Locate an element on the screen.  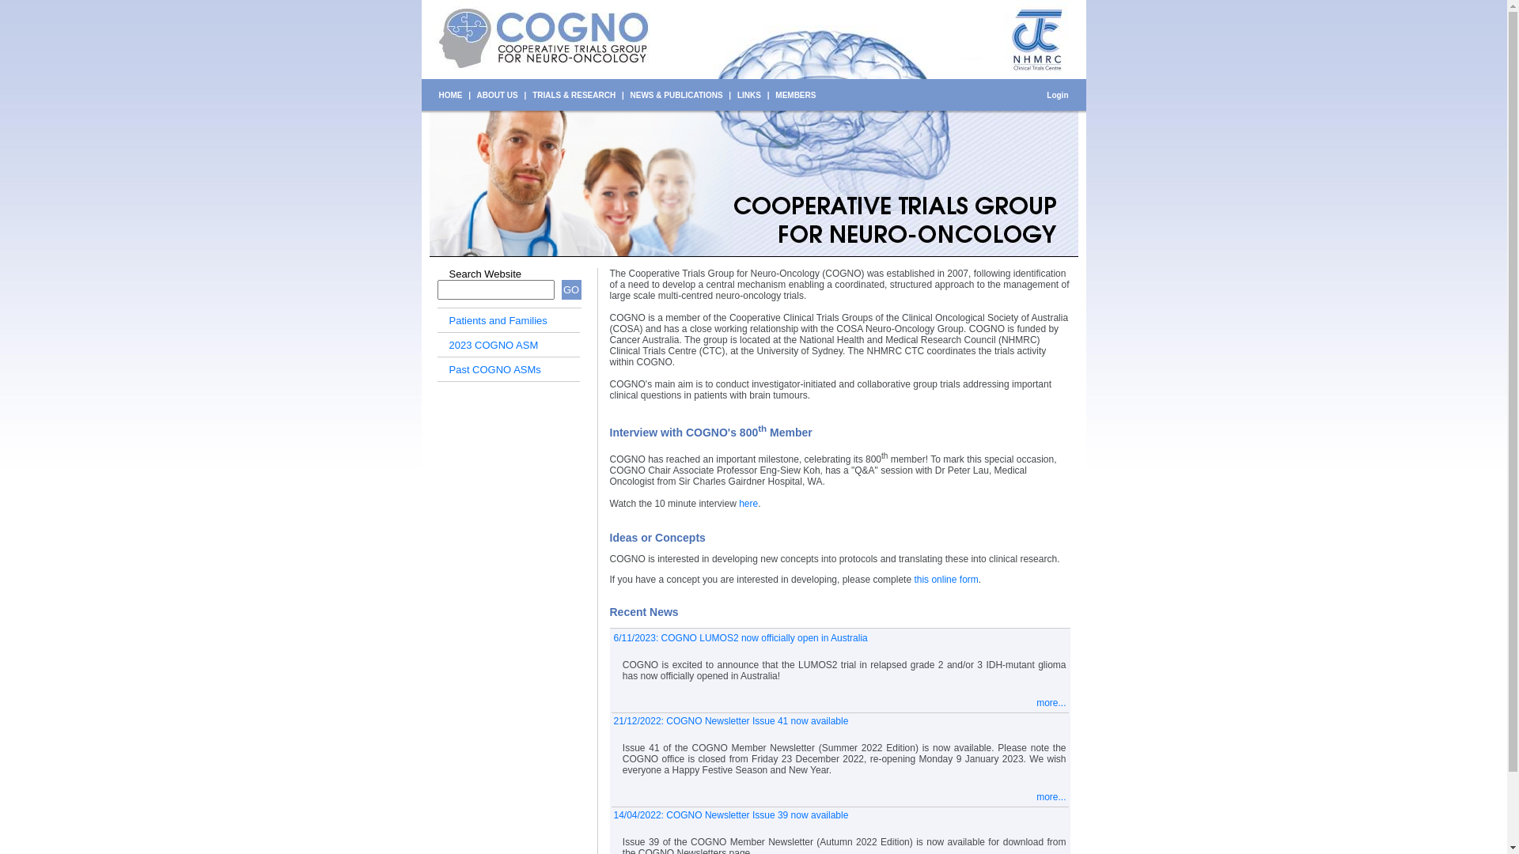
here is located at coordinates (748, 504).